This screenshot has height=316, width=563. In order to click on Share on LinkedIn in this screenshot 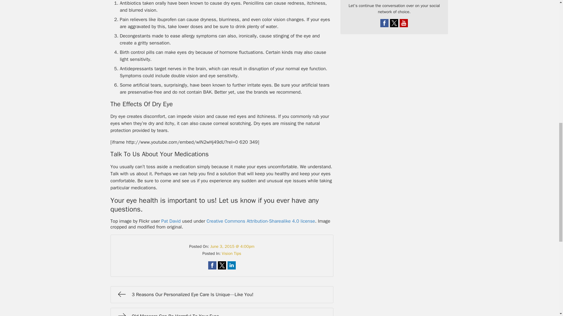, I will do `click(232, 265)`.